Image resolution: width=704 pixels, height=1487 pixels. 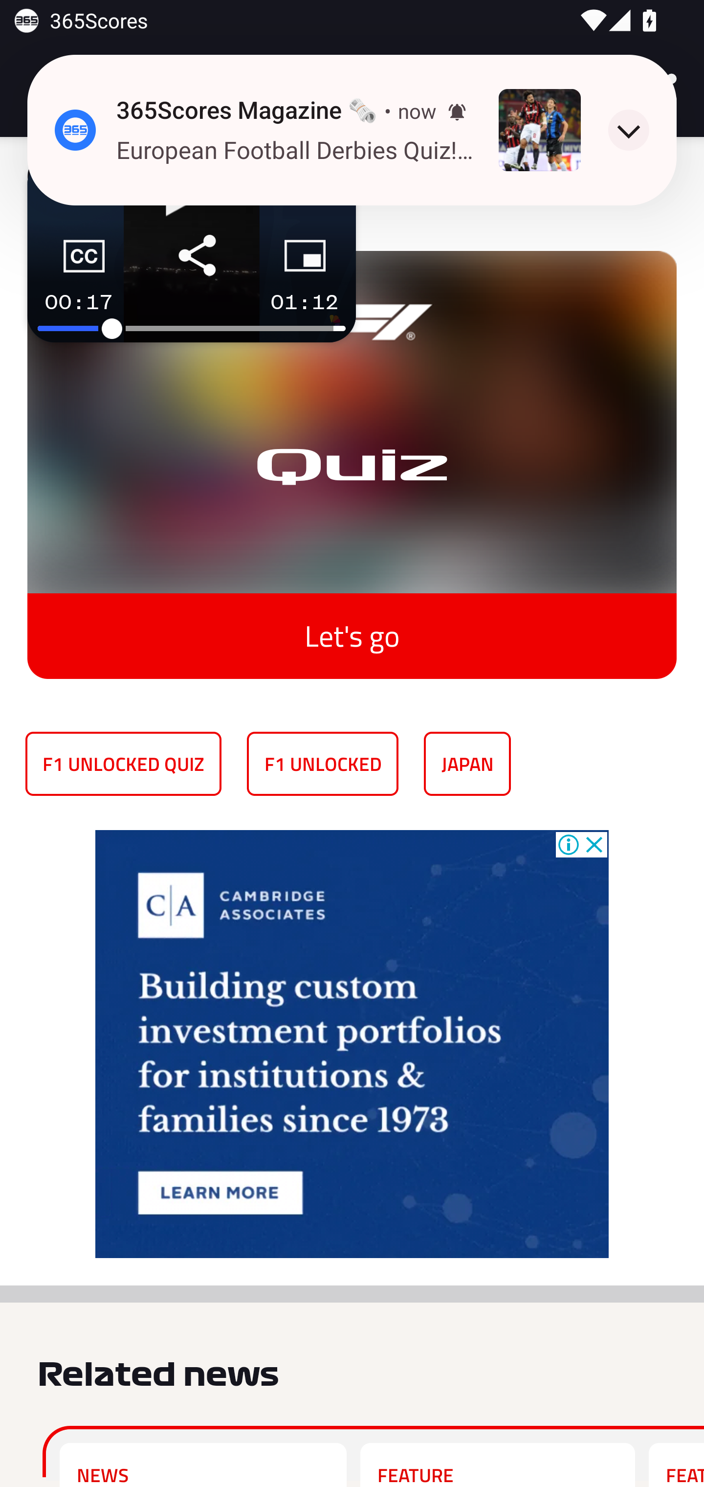 I want to click on JAPAN Japan. Double tap to activate, so click(x=467, y=763).